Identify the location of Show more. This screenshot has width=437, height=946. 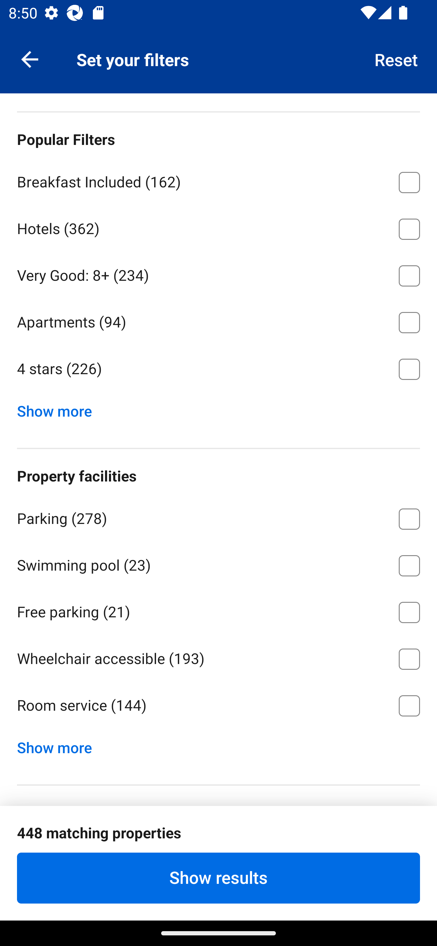
(59, 408).